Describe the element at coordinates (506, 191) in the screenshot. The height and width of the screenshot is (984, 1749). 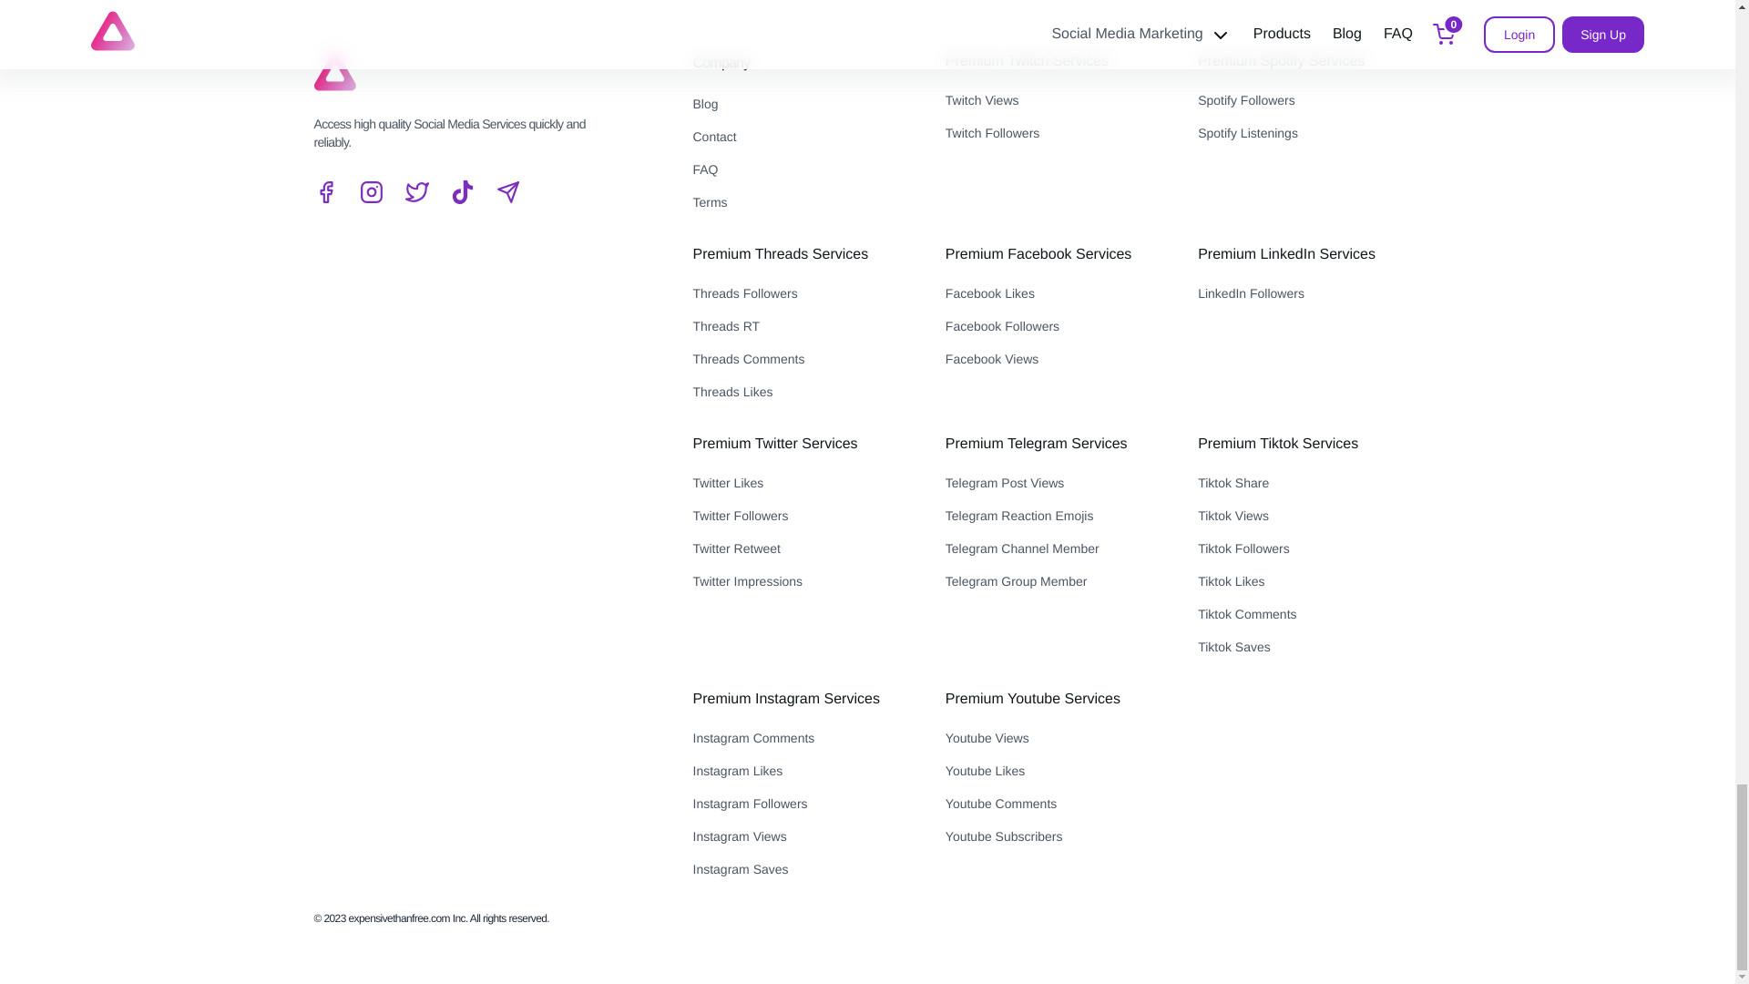
I see `Telegram` at that location.